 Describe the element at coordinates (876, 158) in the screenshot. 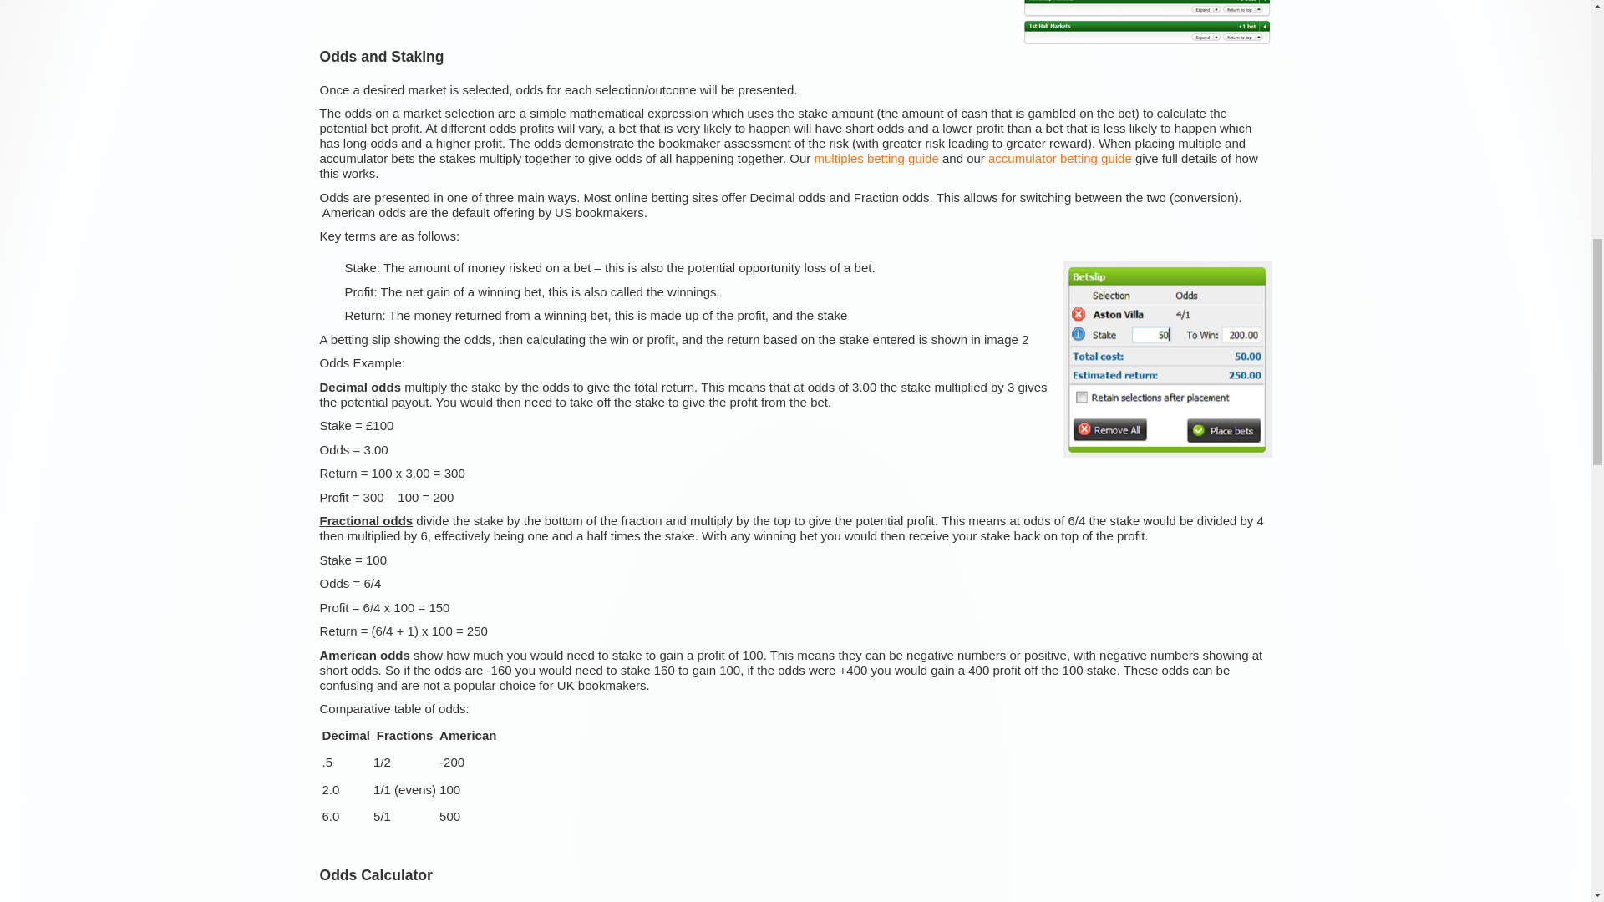

I see `Multiples Betting Guide: Introduction and Definitons` at that location.